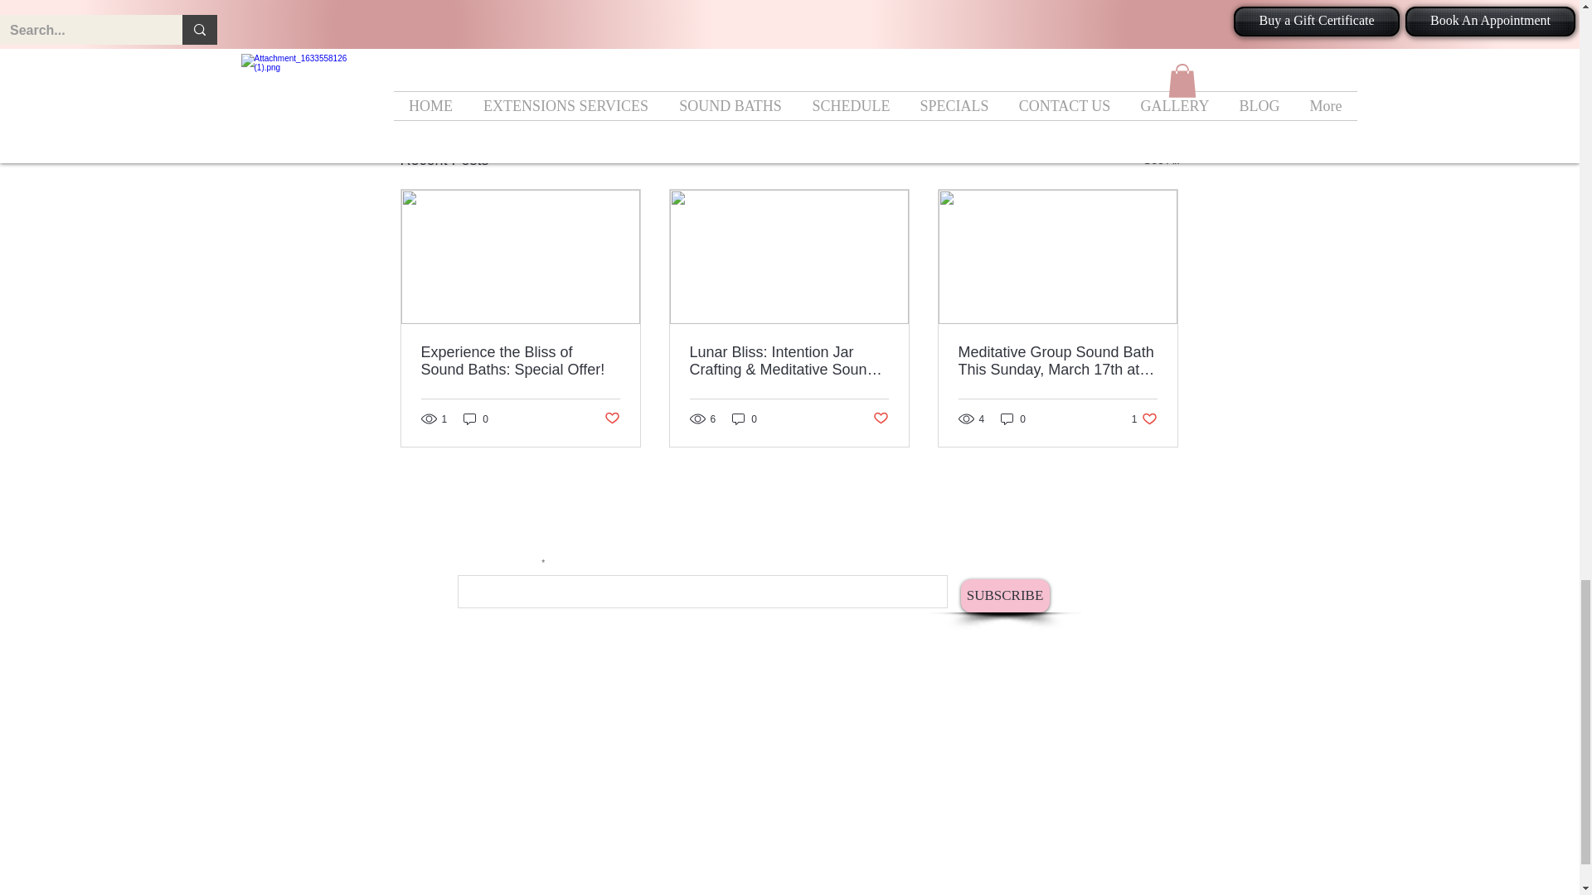  What do you see at coordinates (1161, 161) in the screenshot?
I see `See All` at bounding box center [1161, 161].